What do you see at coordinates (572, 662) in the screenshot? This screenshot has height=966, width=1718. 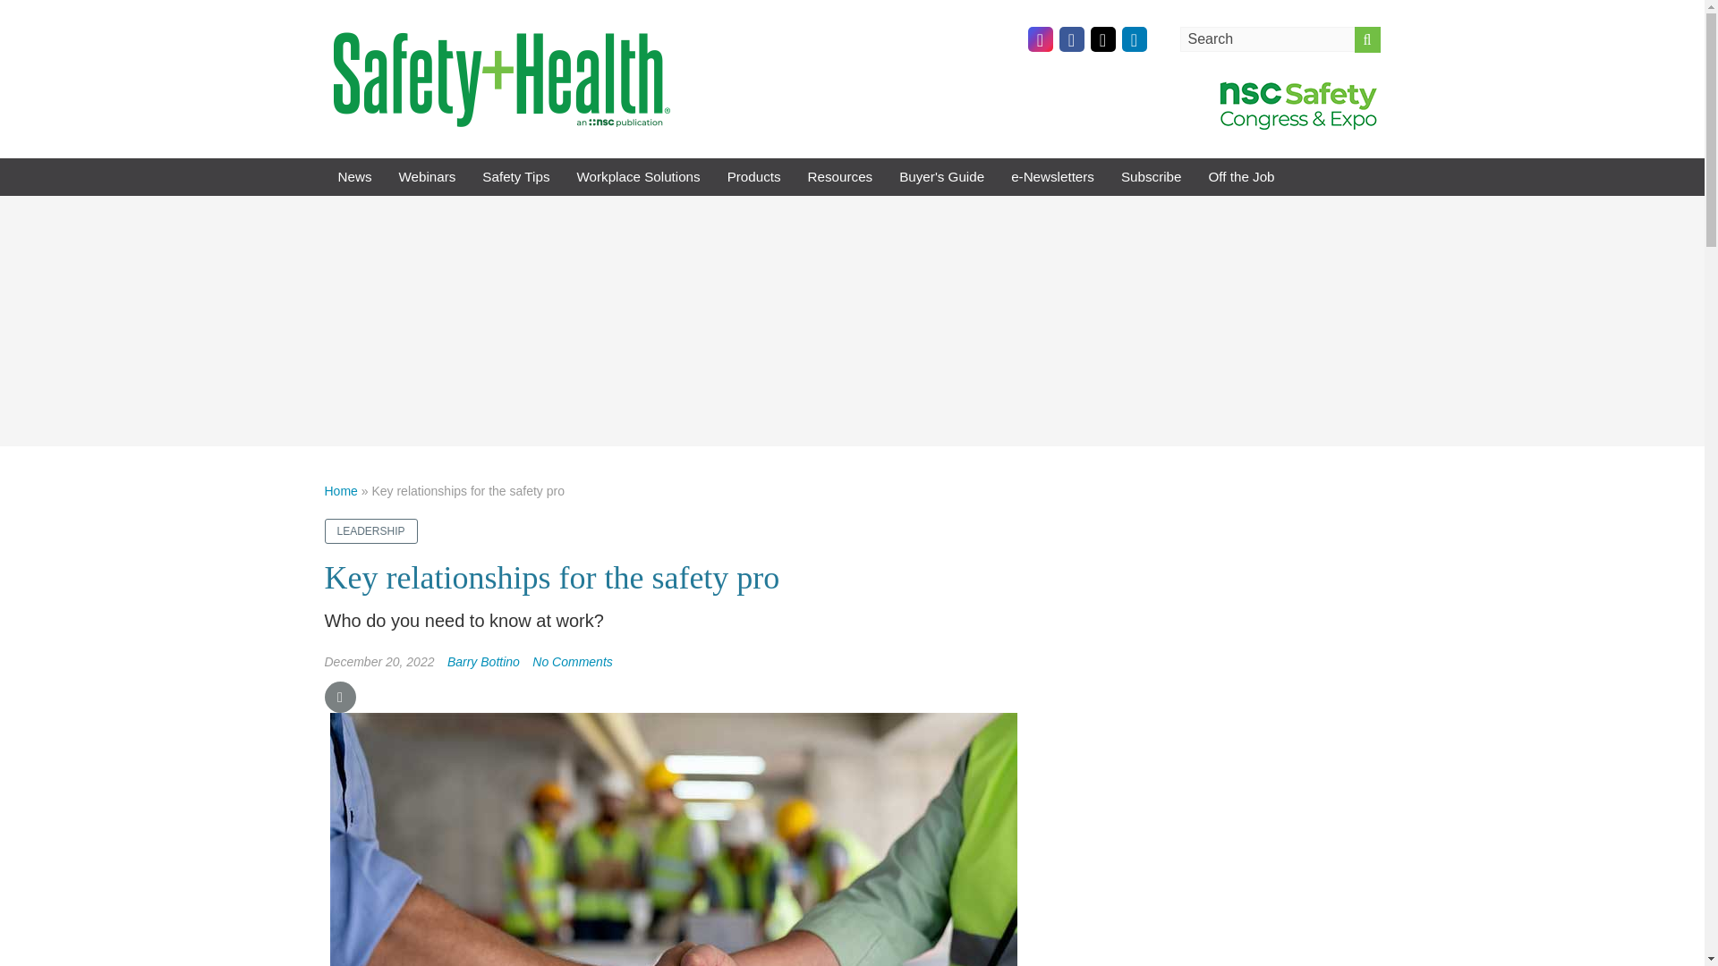 I see `Key relationships for the safety pro` at bounding box center [572, 662].